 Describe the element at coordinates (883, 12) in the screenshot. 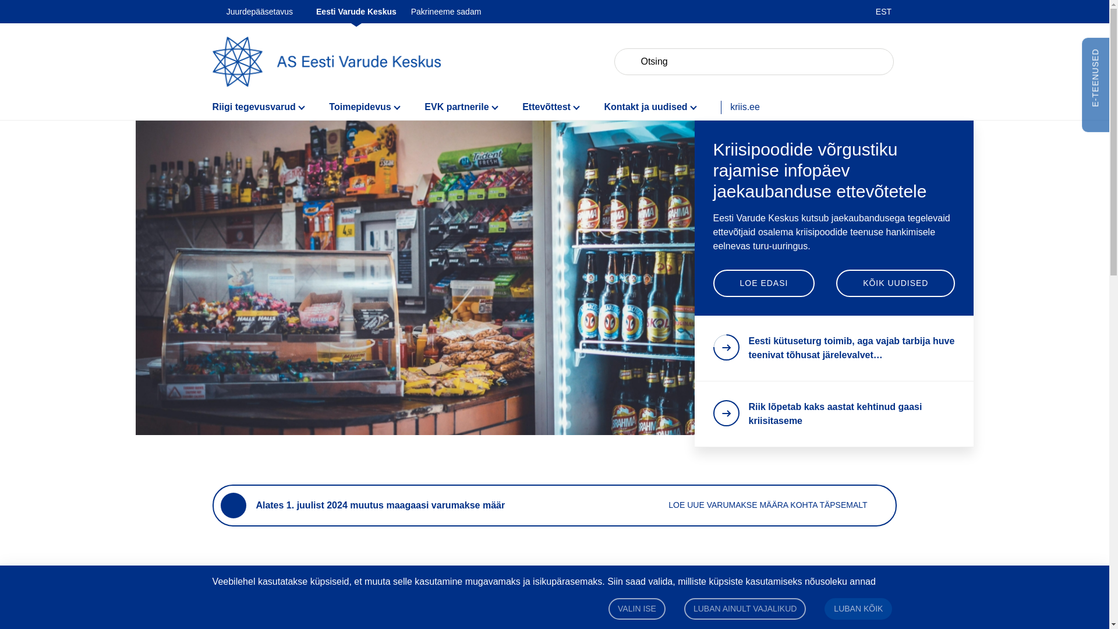

I see `EST` at that location.